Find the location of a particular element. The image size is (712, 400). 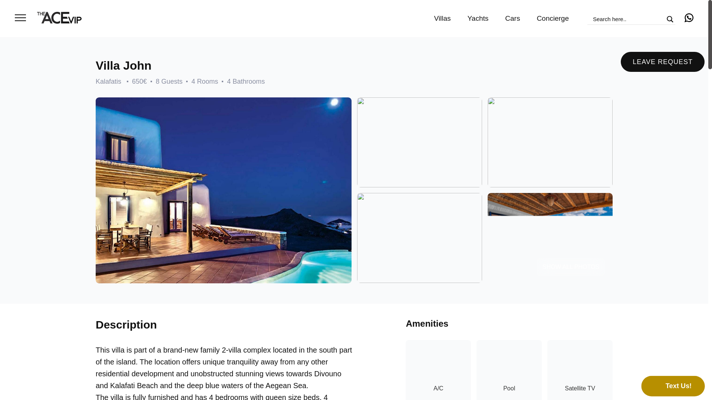

Villas is located at coordinates (442, 18).